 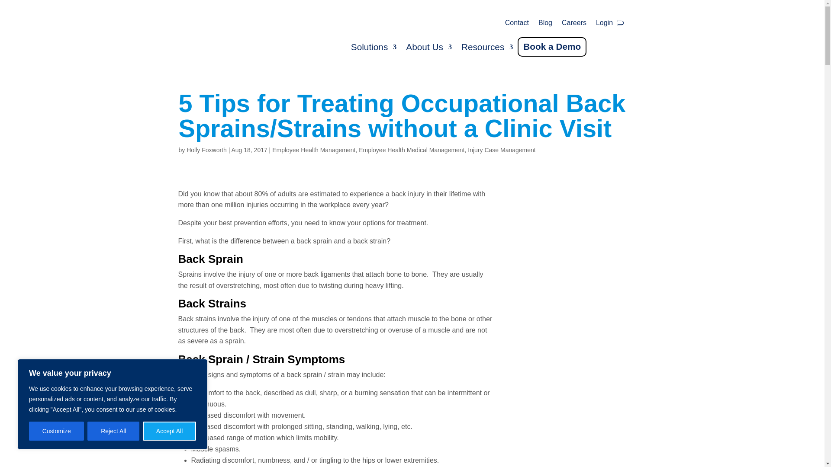 What do you see at coordinates (545, 25) in the screenshot?
I see `Blog` at bounding box center [545, 25].